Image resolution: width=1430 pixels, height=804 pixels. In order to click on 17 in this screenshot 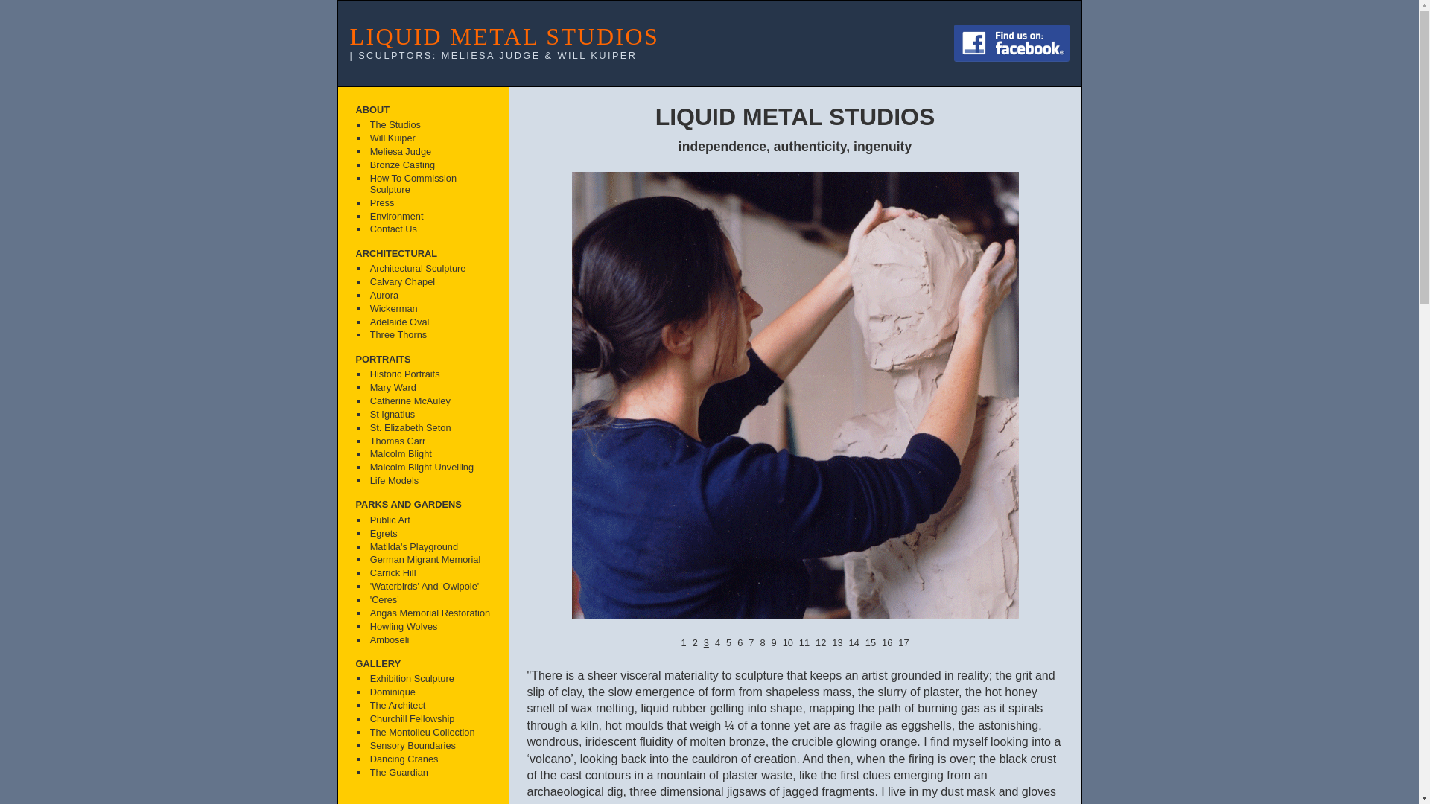, I will do `click(903, 643)`.